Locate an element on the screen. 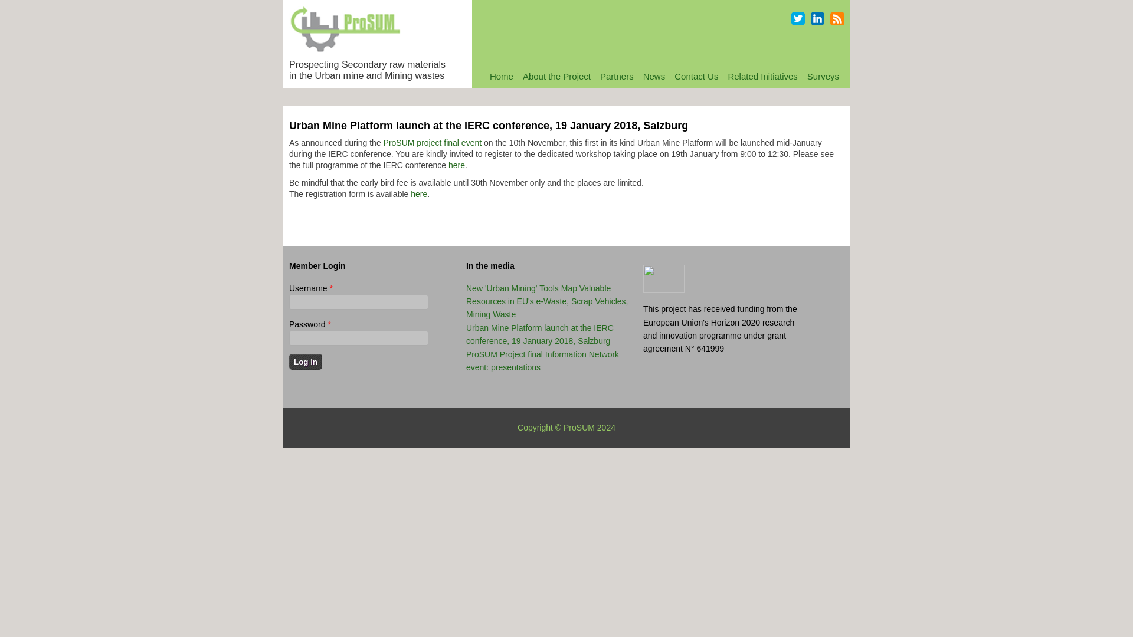 The image size is (1133, 637). Home is located at coordinates (501, 77).